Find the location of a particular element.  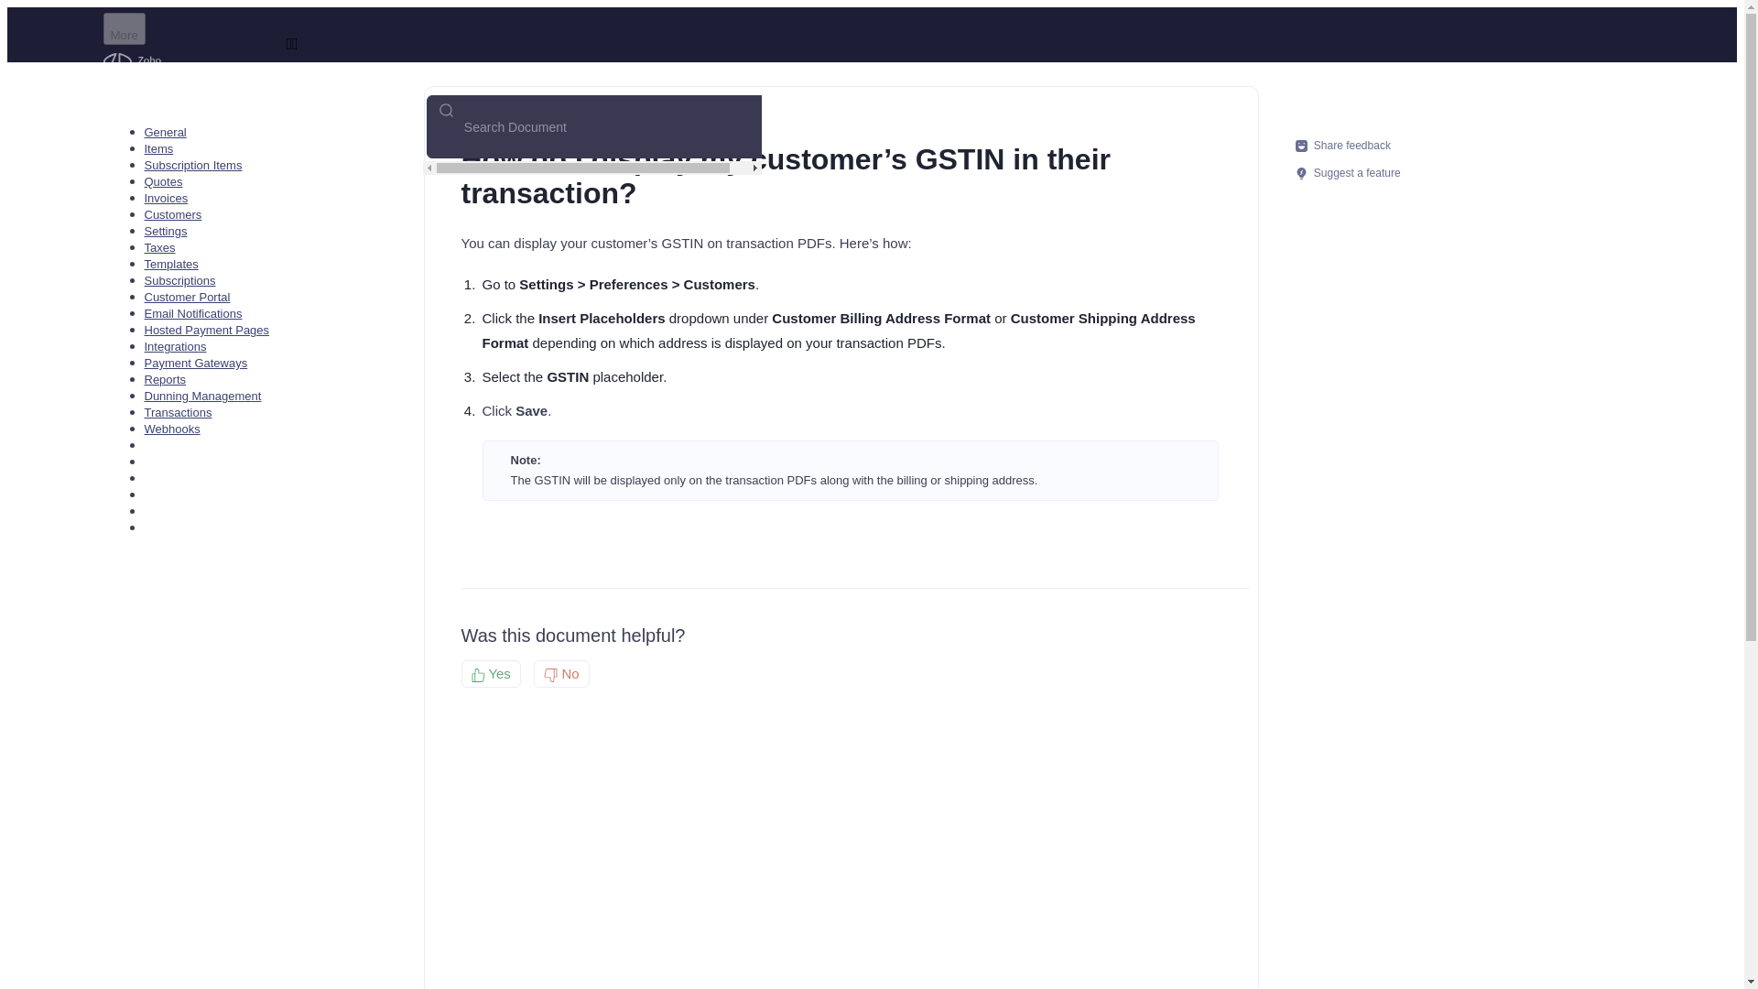

More is located at coordinates (123, 28).